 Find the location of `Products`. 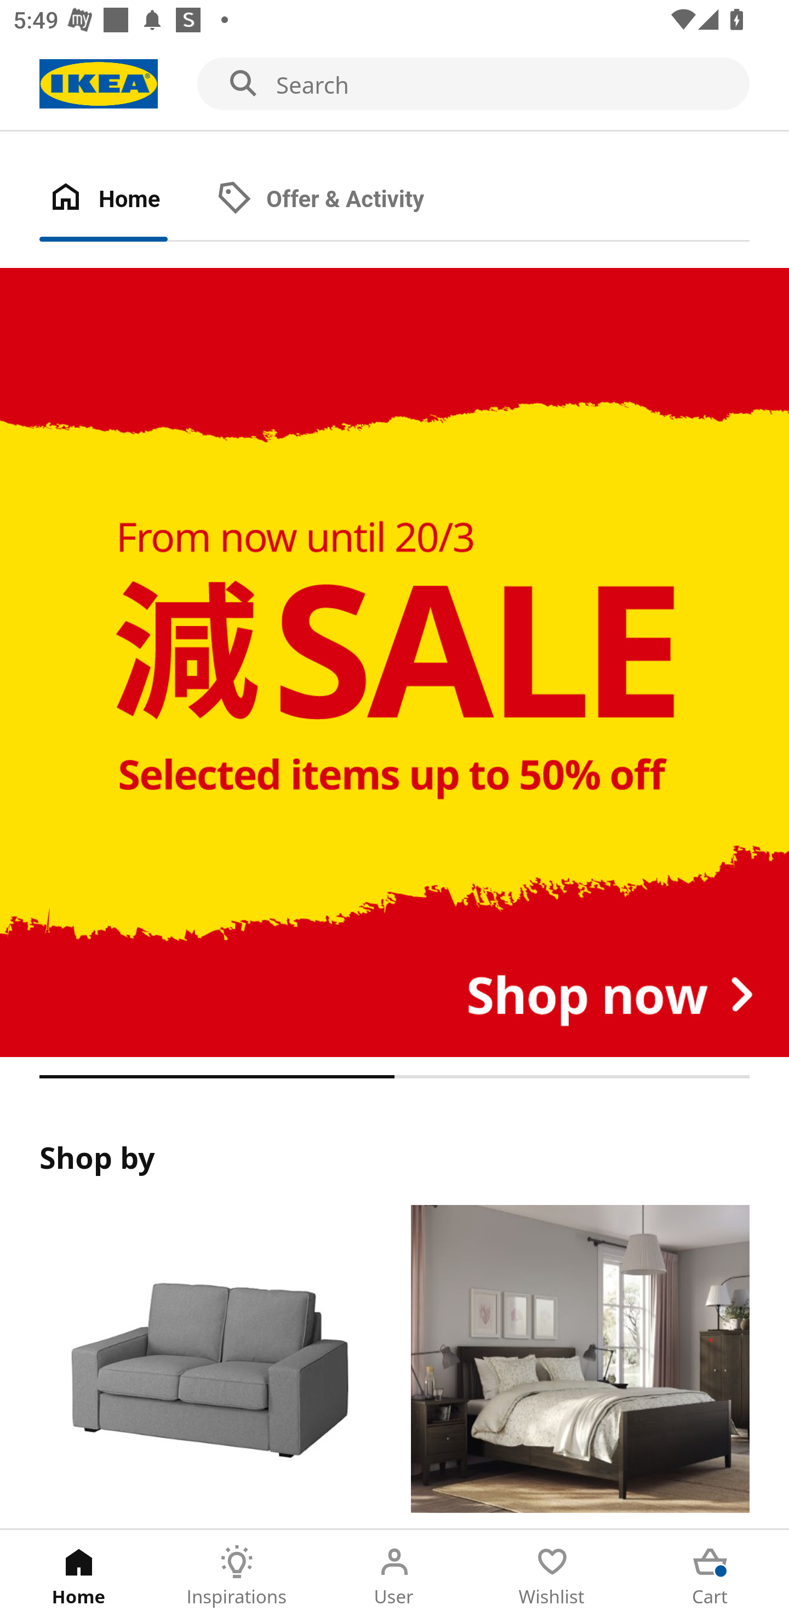

Products is located at coordinates (208, 1367).